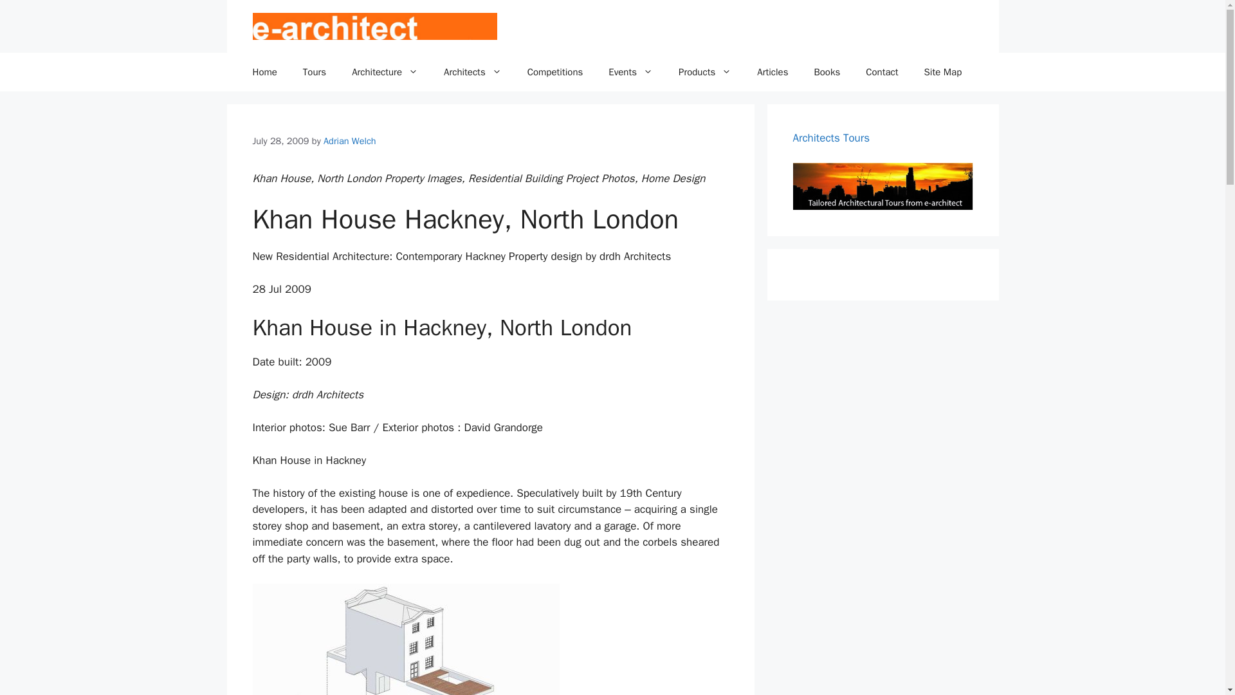 The image size is (1235, 695). What do you see at coordinates (556, 72) in the screenshot?
I see `Competitions` at bounding box center [556, 72].